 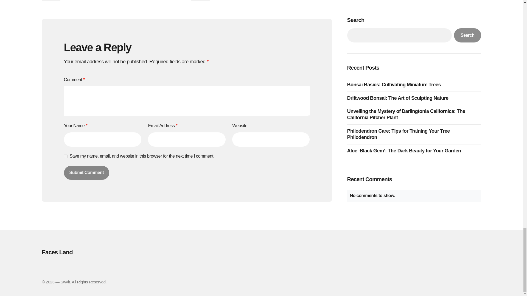 What do you see at coordinates (86, 172) in the screenshot?
I see `Submit Comment` at bounding box center [86, 172].